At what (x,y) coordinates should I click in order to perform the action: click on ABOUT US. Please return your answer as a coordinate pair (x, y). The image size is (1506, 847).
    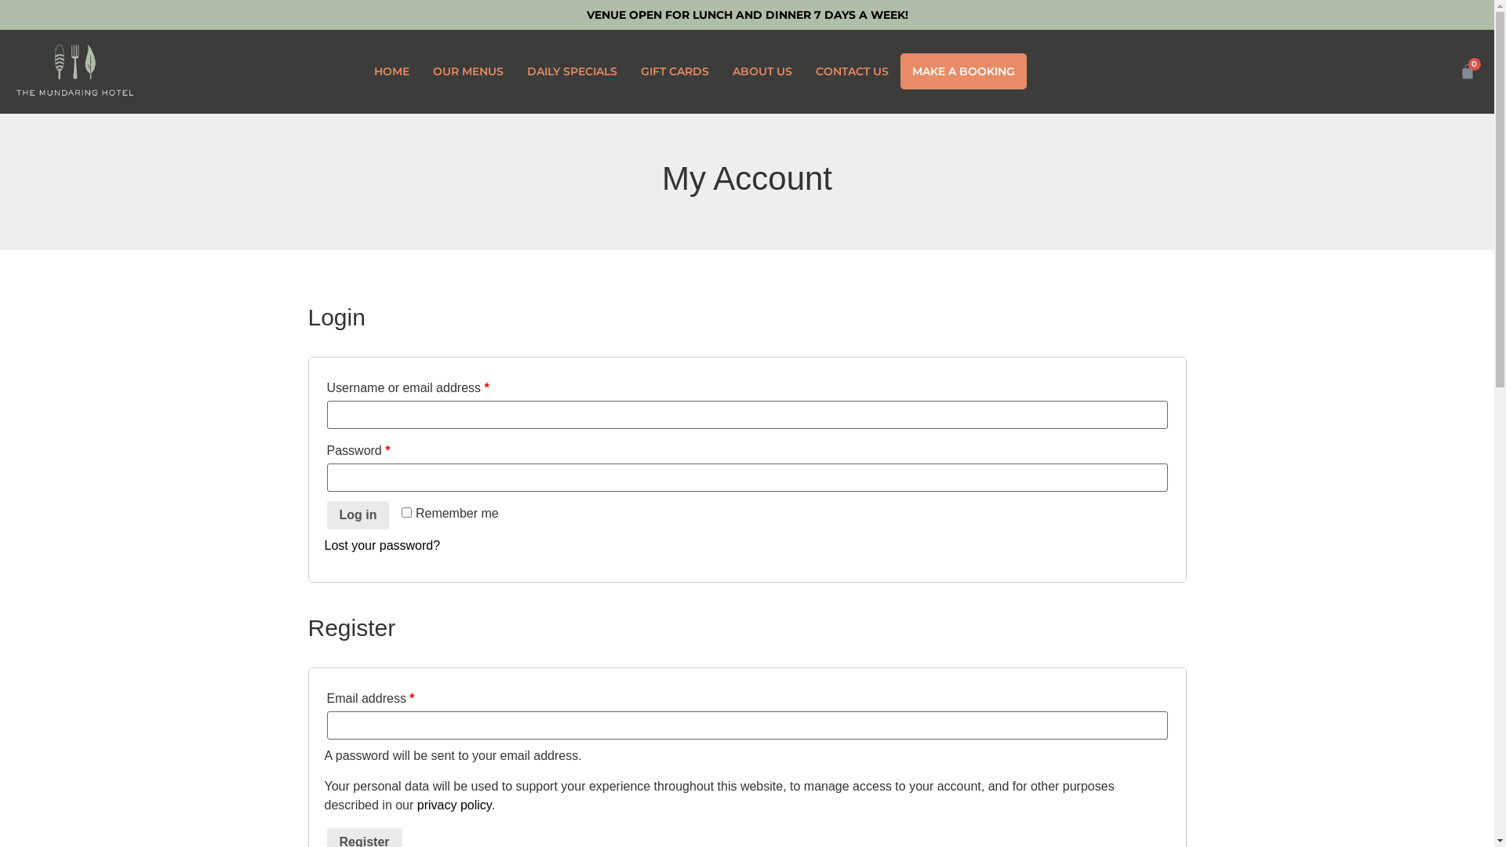
    Looking at the image, I should click on (762, 71).